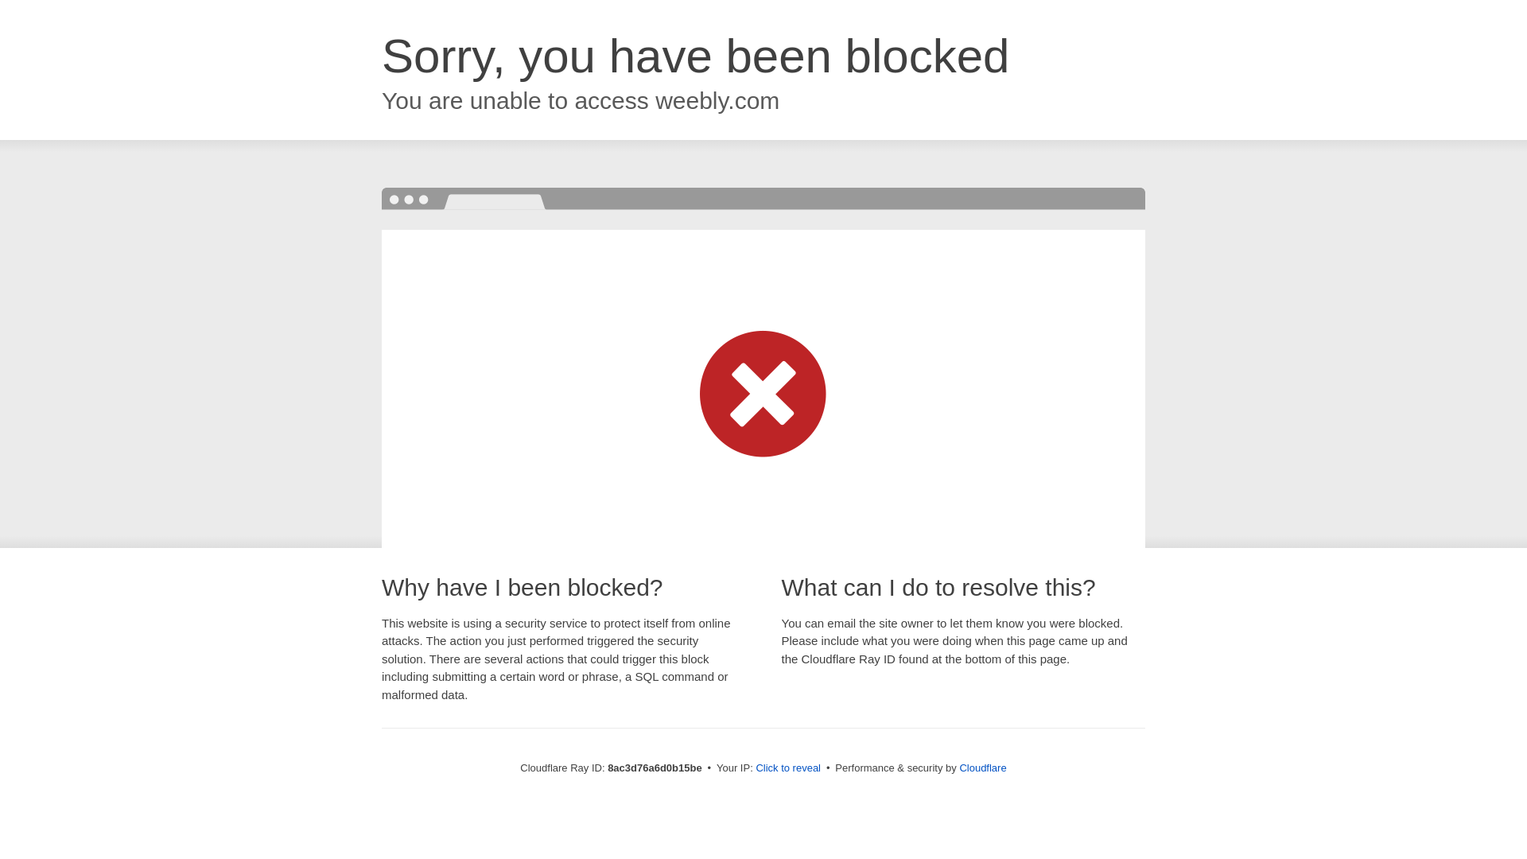 The height and width of the screenshot is (859, 1527). I want to click on Cloudflare, so click(982, 768).